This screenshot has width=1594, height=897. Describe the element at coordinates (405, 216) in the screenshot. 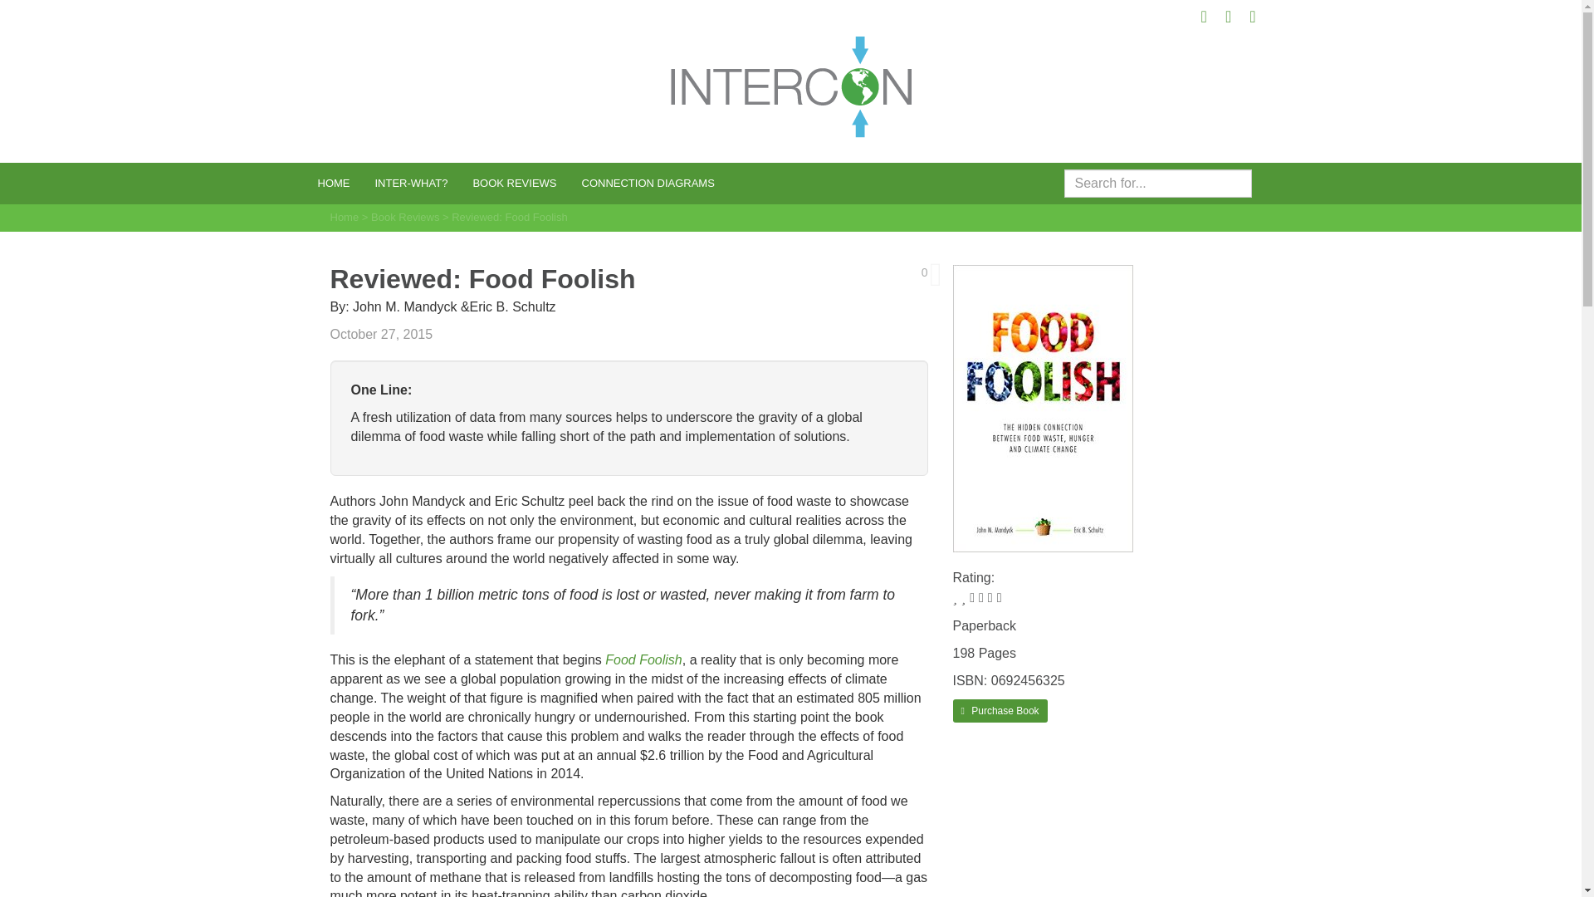

I see `Book Reviews` at that location.